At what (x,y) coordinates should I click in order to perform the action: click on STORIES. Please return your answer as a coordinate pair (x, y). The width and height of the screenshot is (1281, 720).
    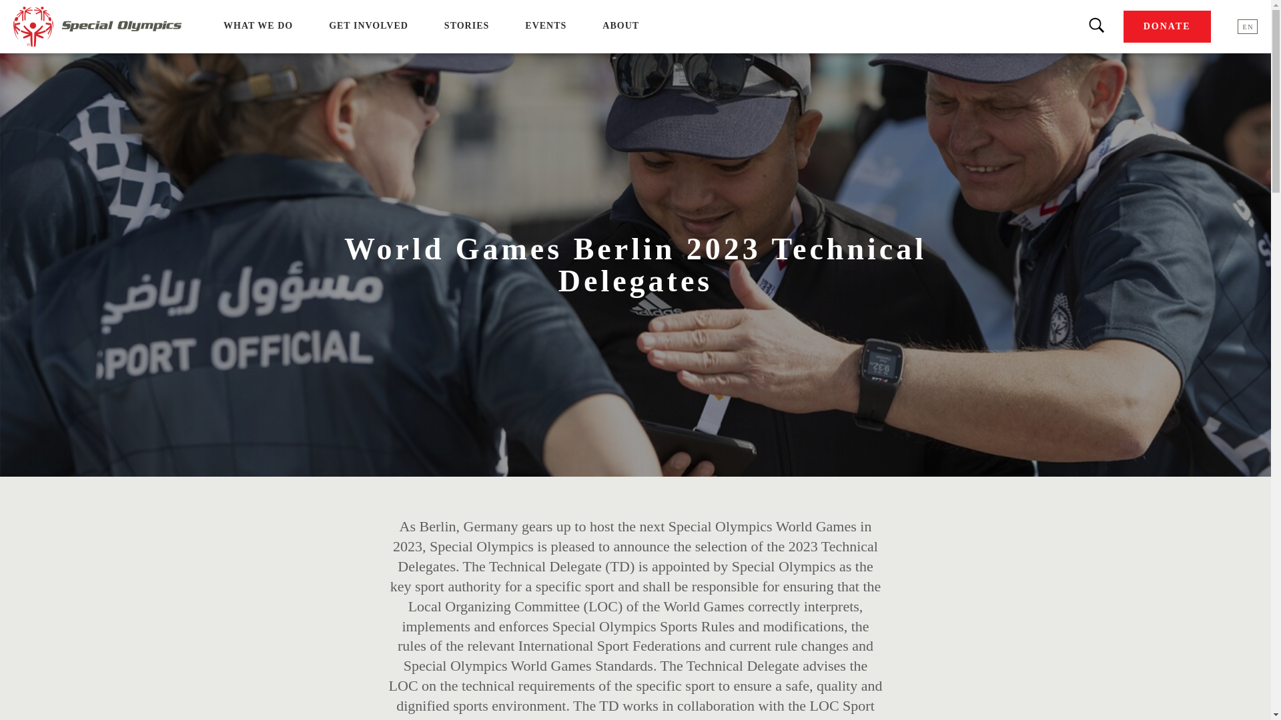
    Looking at the image, I should click on (467, 25).